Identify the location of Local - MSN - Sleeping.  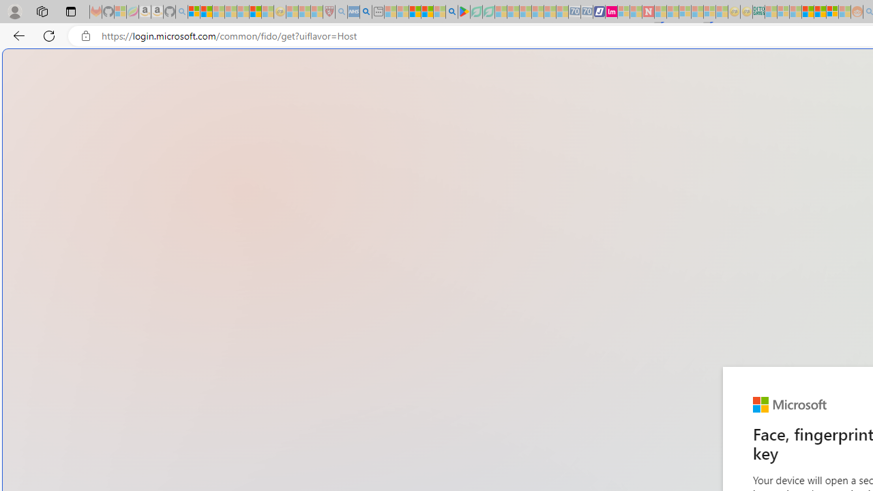
(316, 12).